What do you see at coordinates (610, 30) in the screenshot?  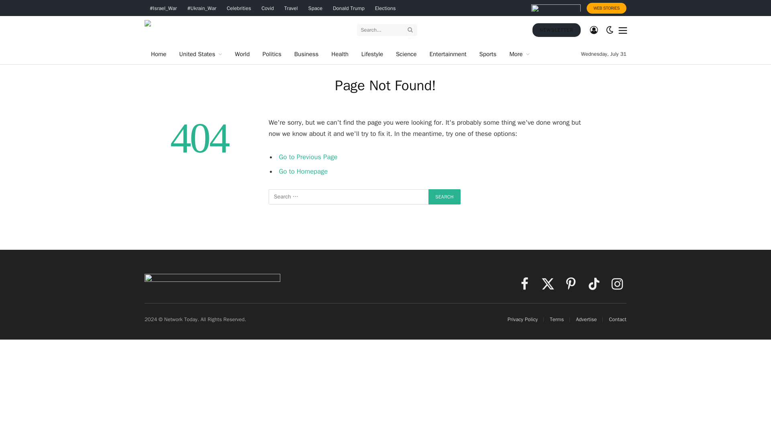 I see `Switch to Dark Design - easier on eyes.` at bounding box center [610, 30].